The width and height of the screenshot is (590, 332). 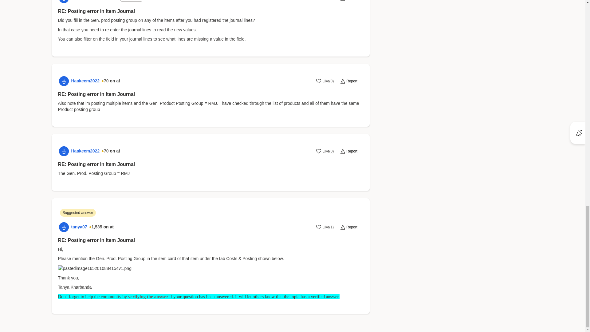 What do you see at coordinates (85, 151) in the screenshot?
I see `Haakeem2022` at bounding box center [85, 151].